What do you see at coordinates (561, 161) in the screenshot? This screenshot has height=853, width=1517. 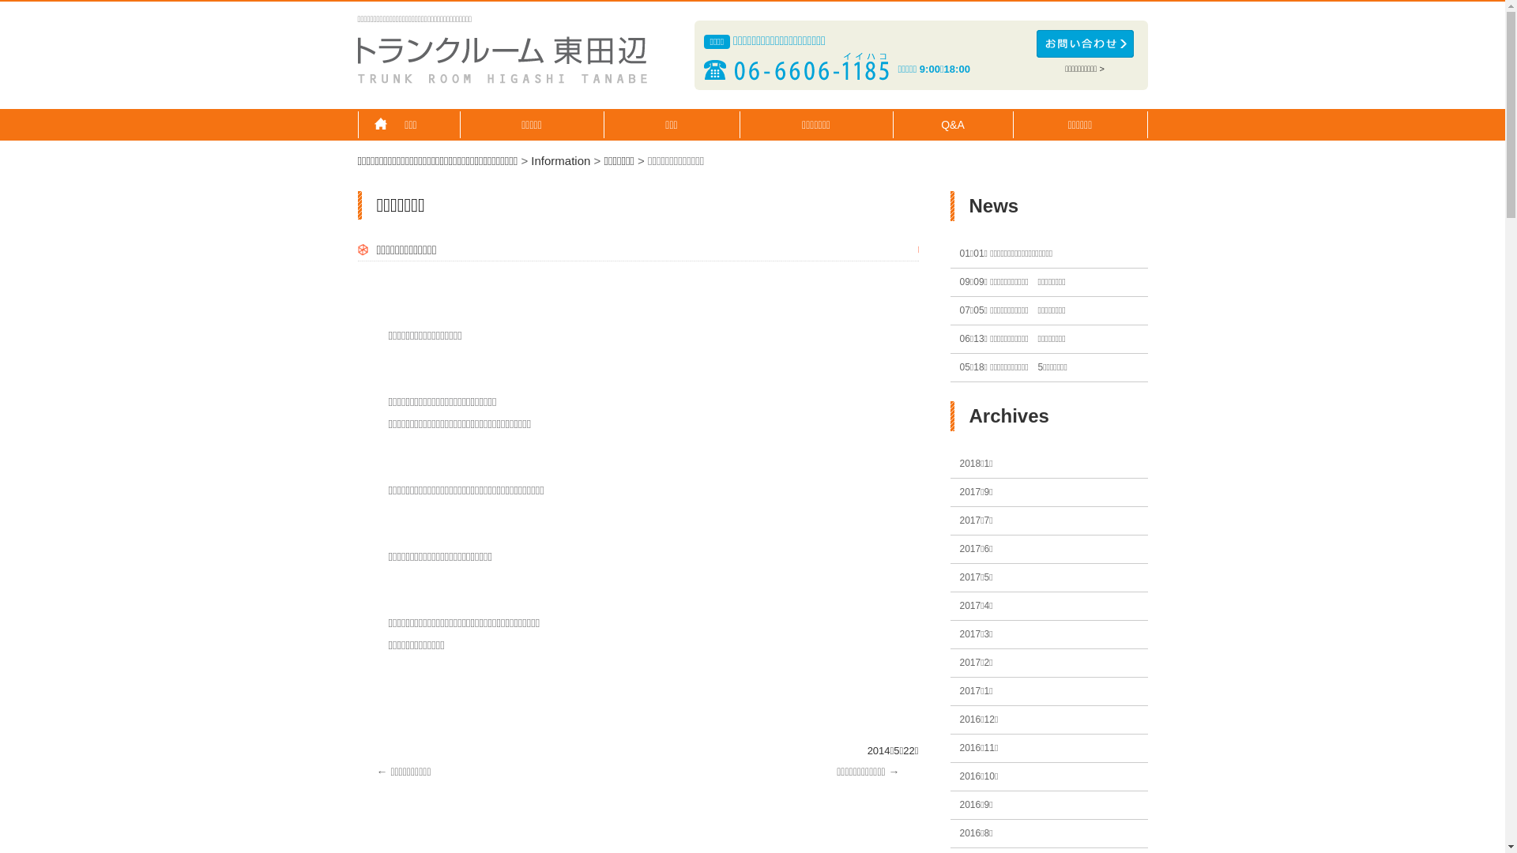 I see `Information` at bounding box center [561, 161].